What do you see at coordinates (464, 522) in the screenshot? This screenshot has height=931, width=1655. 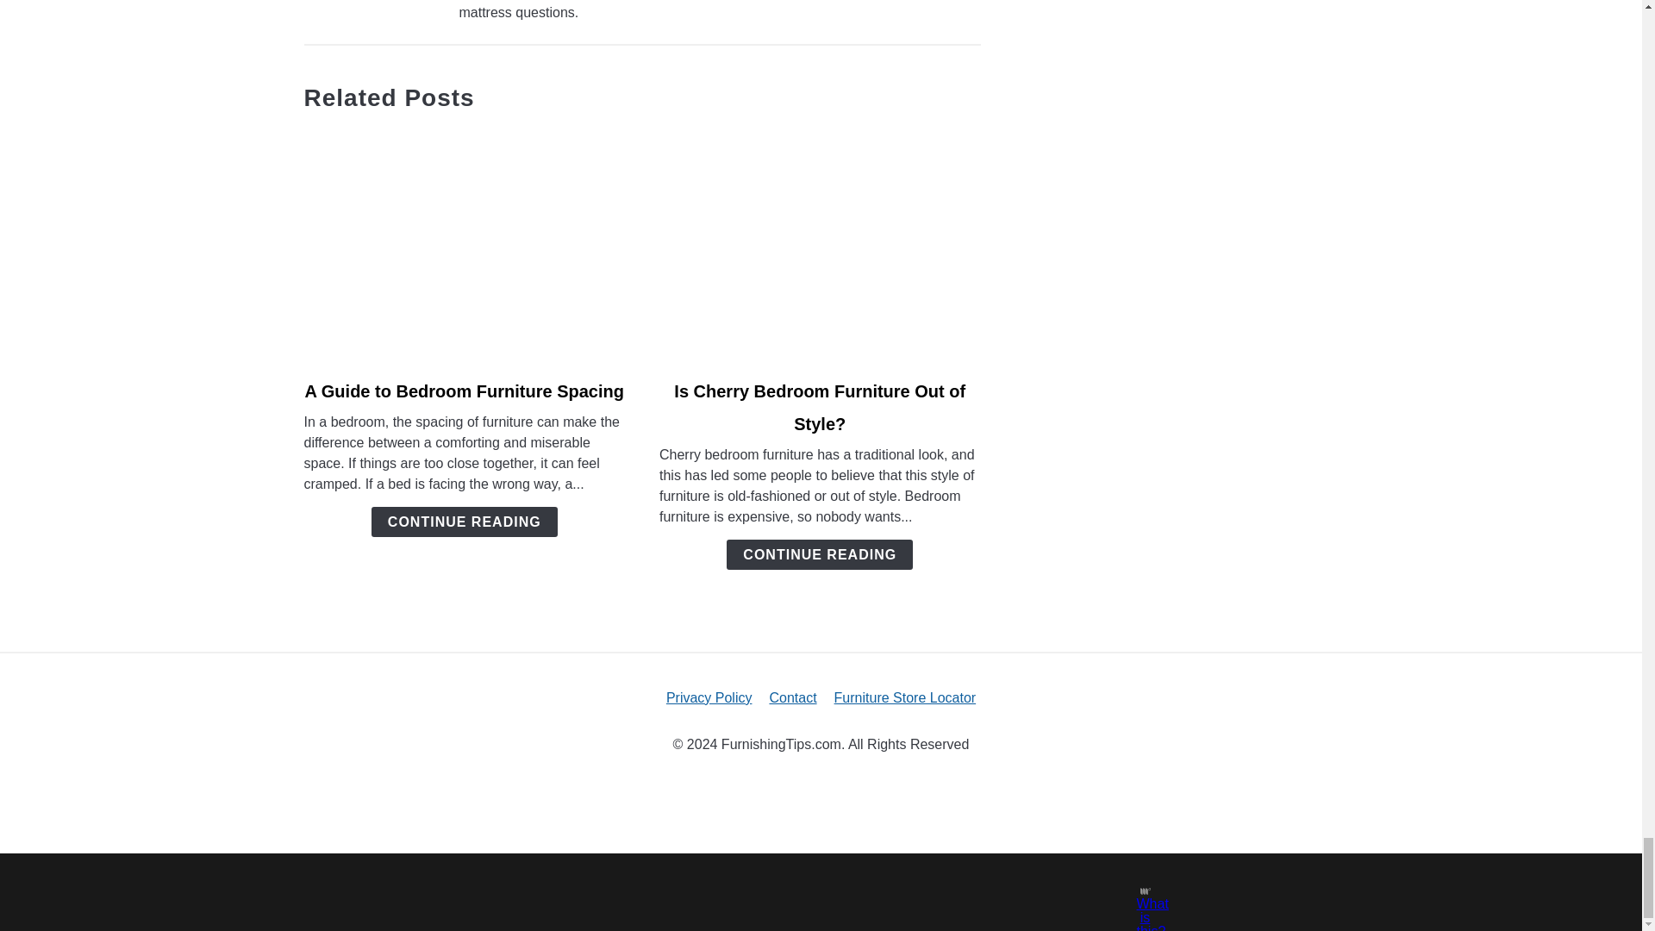 I see `CONTINUE READING` at bounding box center [464, 522].